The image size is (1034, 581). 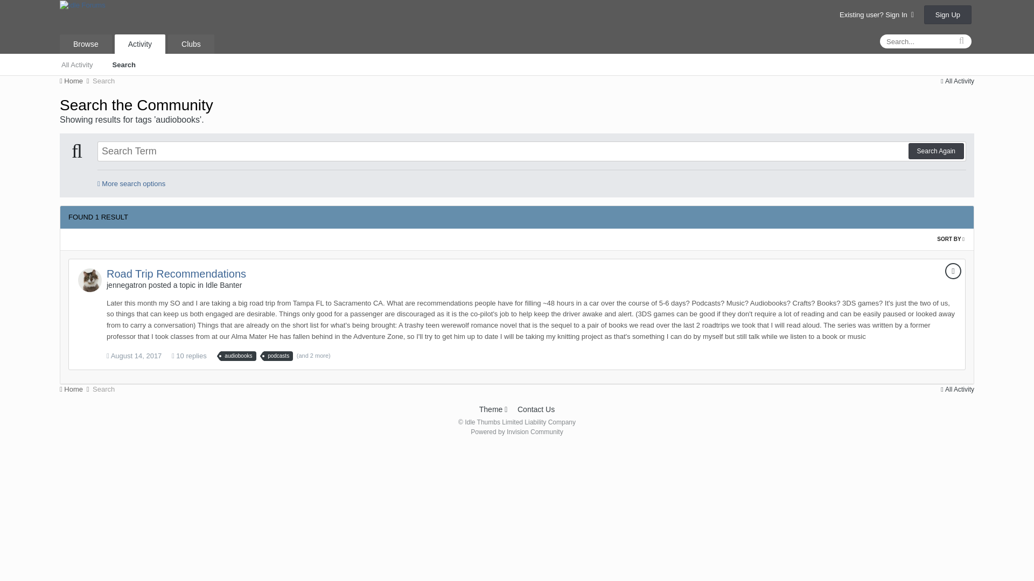 What do you see at coordinates (278, 356) in the screenshot?
I see `Find other content tagged with 'podcasts'` at bounding box center [278, 356].